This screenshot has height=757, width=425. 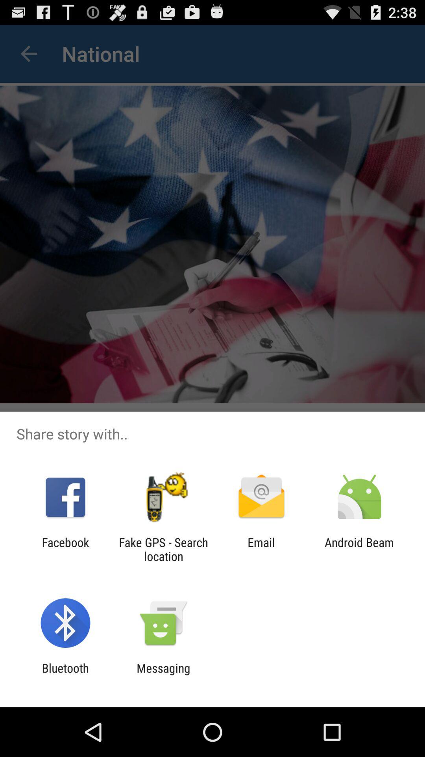 I want to click on flip until email item, so click(x=261, y=549).